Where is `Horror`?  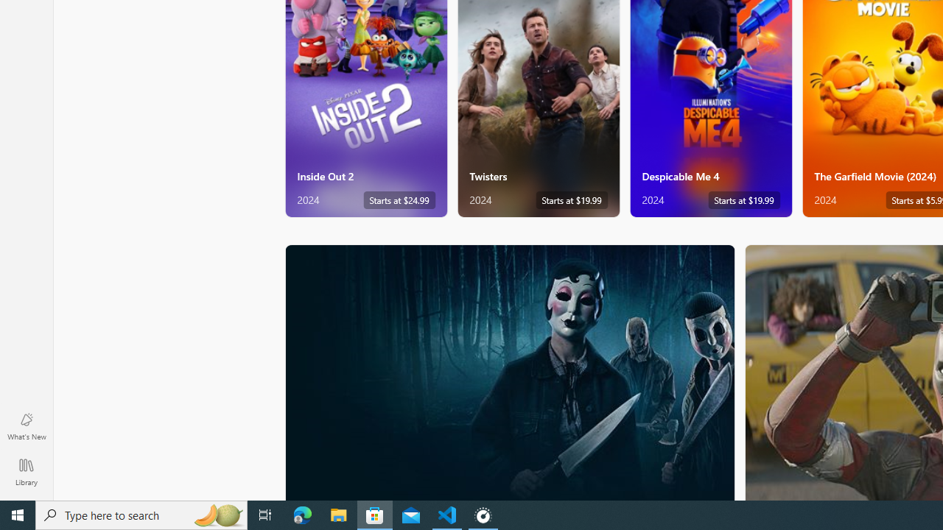 Horror is located at coordinates (510, 372).